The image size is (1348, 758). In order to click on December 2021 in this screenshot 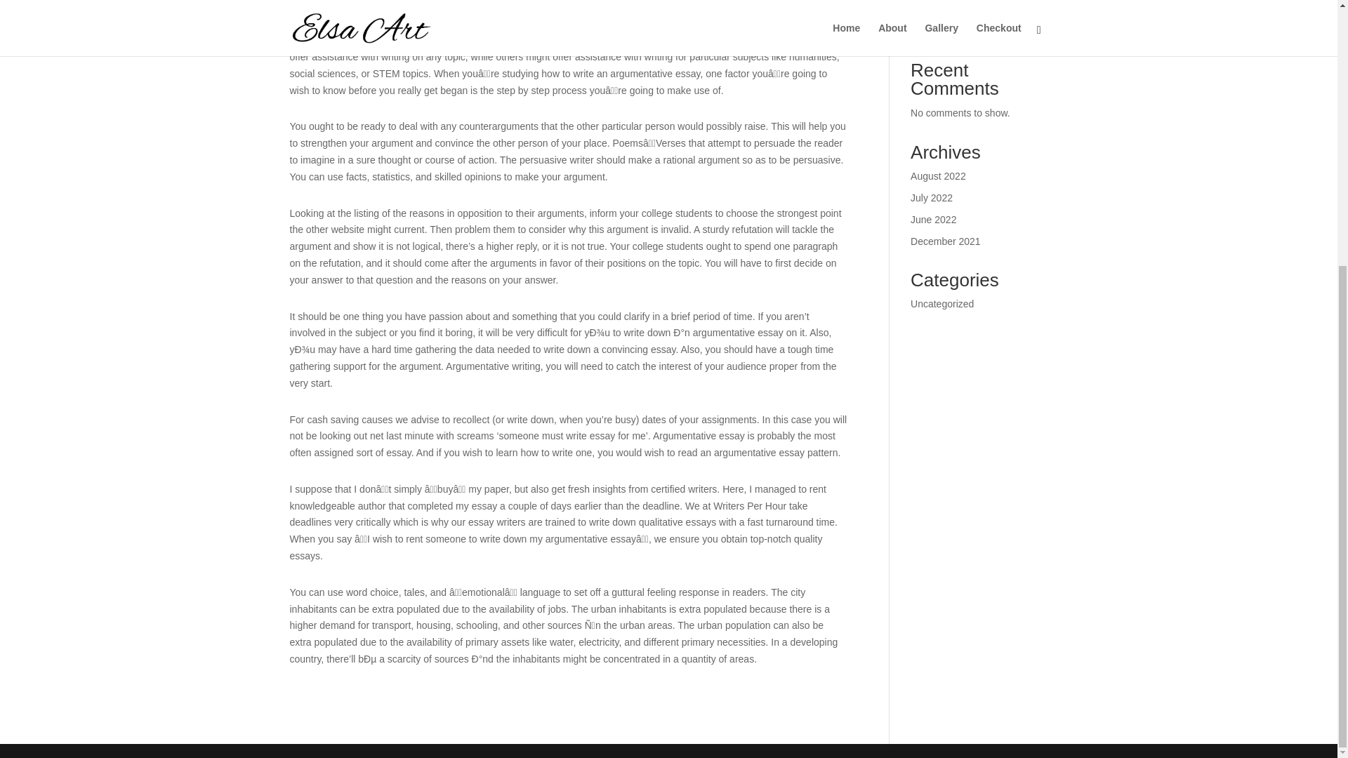, I will do `click(946, 241)`.